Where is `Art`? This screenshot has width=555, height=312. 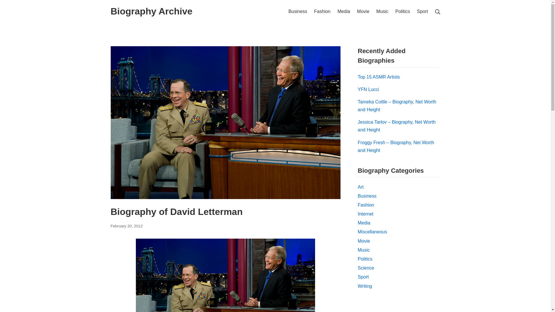 Art is located at coordinates (365, 259).